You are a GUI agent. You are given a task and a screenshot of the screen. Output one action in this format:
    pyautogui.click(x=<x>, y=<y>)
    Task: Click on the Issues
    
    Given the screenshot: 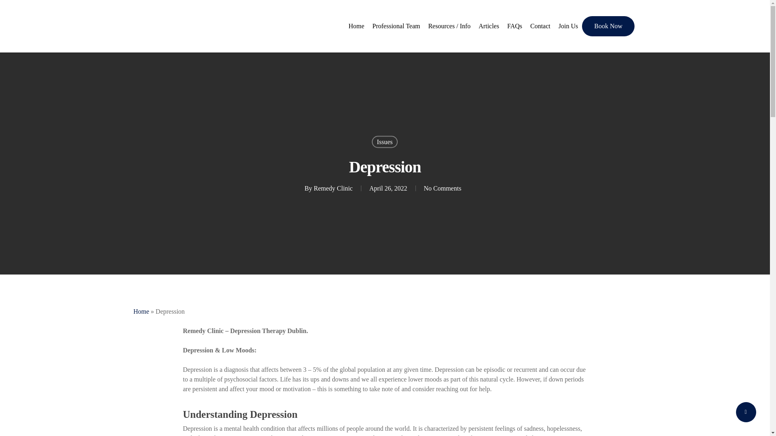 What is the action you would take?
    pyautogui.click(x=384, y=141)
    